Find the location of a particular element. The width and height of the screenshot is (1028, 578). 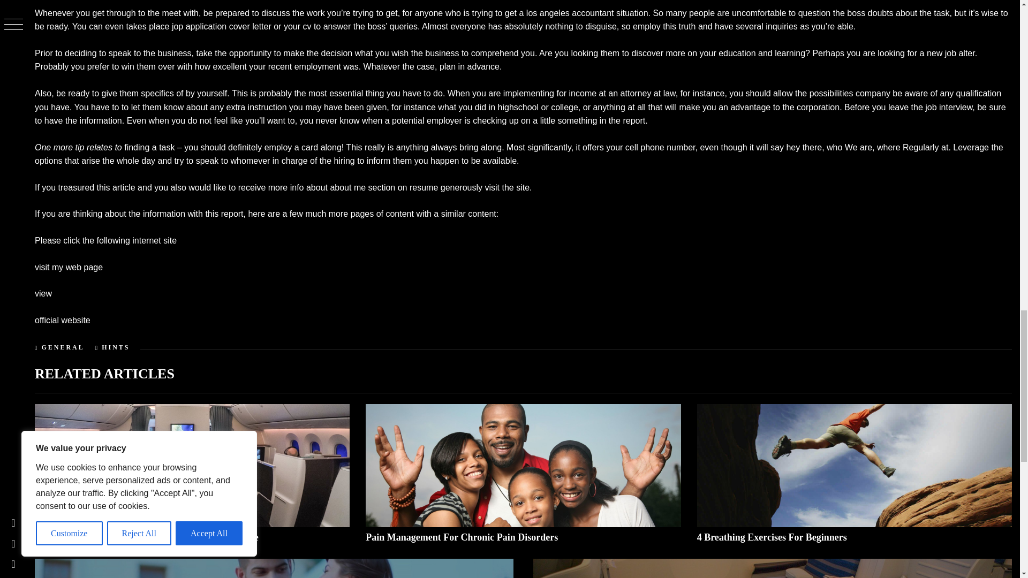

Please click the following internet site is located at coordinates (106, 240).